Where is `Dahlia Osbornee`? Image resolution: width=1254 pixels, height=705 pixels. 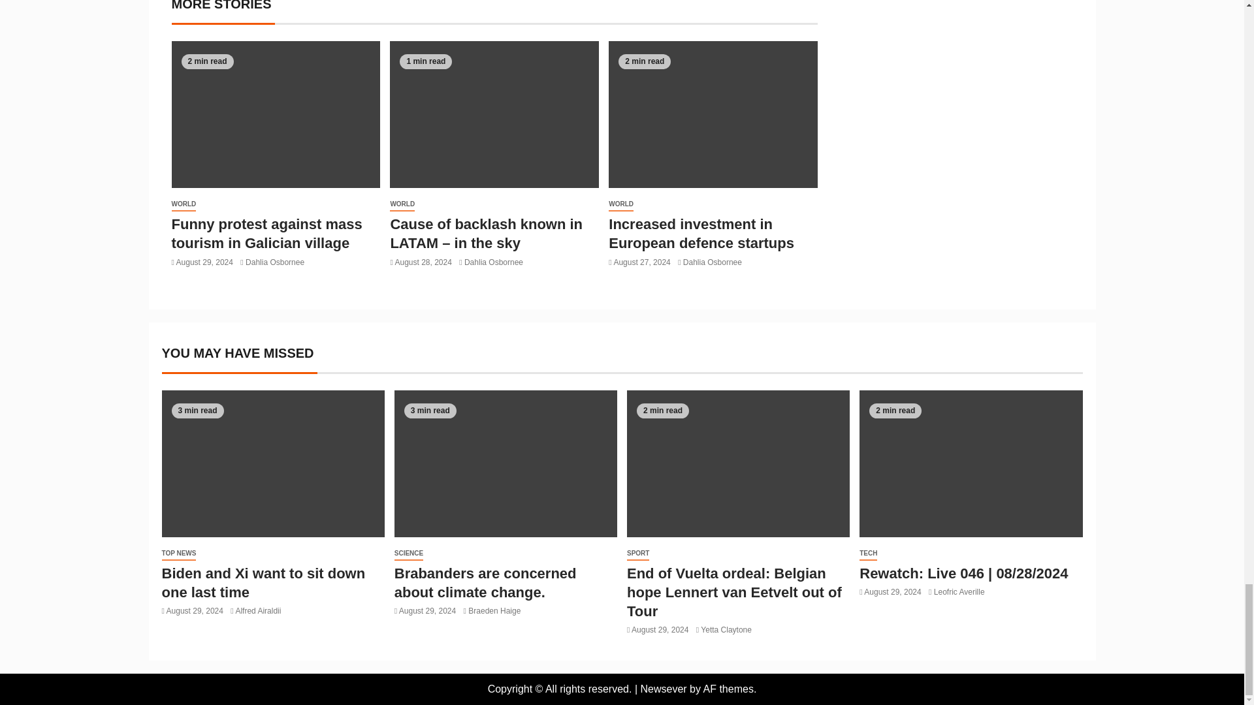 Dahlia Osbornee is located at coordinates (275, 262).